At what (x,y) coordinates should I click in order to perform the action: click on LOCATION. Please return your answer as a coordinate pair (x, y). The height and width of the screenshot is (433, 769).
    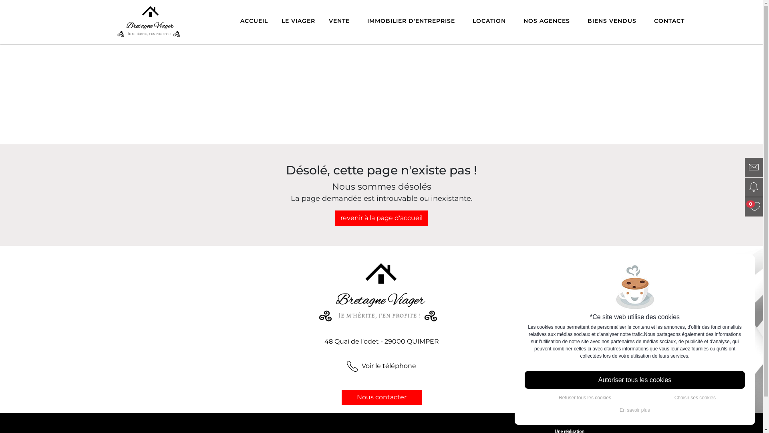
    Looking at the image, I should click on (489, 21).